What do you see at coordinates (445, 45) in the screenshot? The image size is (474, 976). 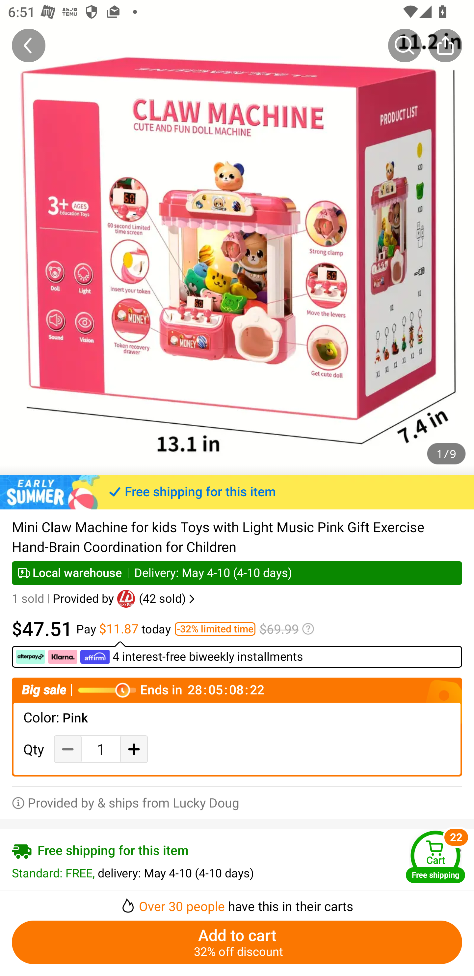 I see `Share` at bounding box center [445, 45].